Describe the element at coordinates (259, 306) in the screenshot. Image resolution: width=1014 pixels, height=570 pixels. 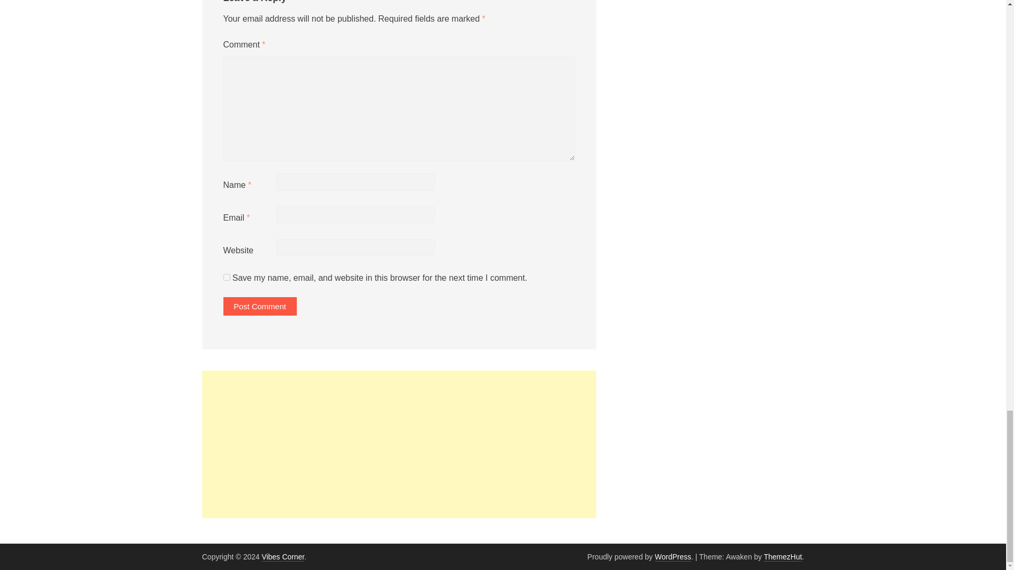
I see `Post Comment` at that location.